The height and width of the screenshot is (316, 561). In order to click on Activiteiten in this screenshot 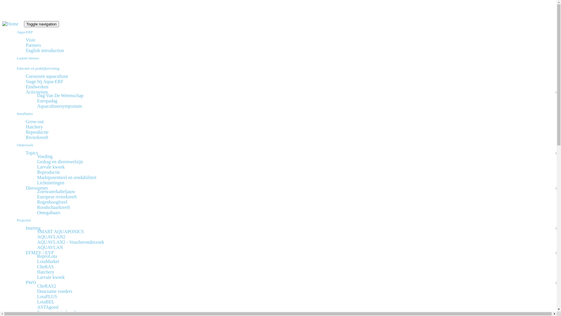, I will do `click(37, 92)`.